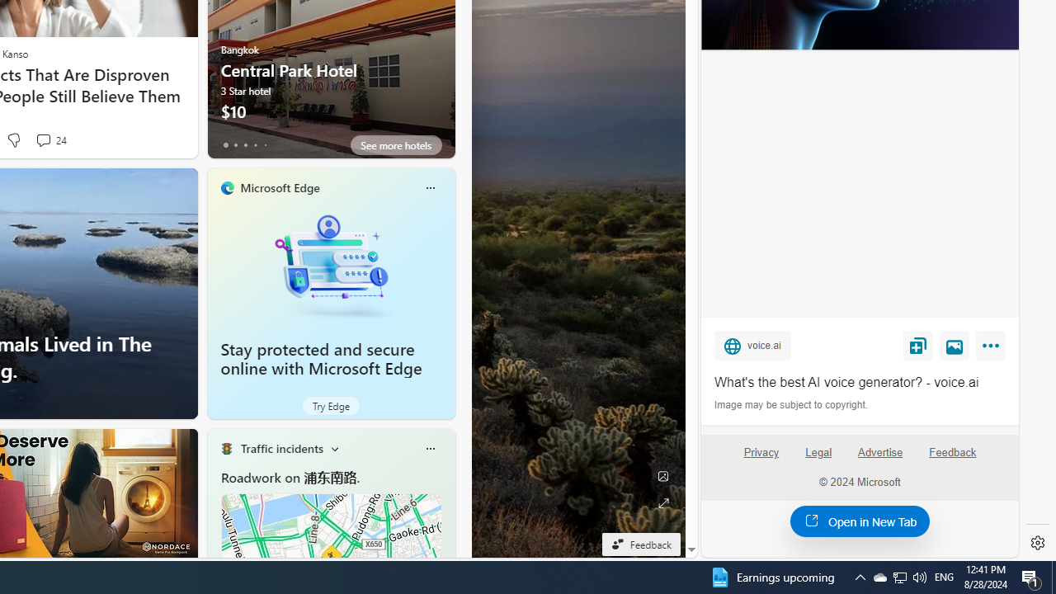 This screenshot has height=594, width=1056. I want to click on Open in New Tab, so click(860, 521).